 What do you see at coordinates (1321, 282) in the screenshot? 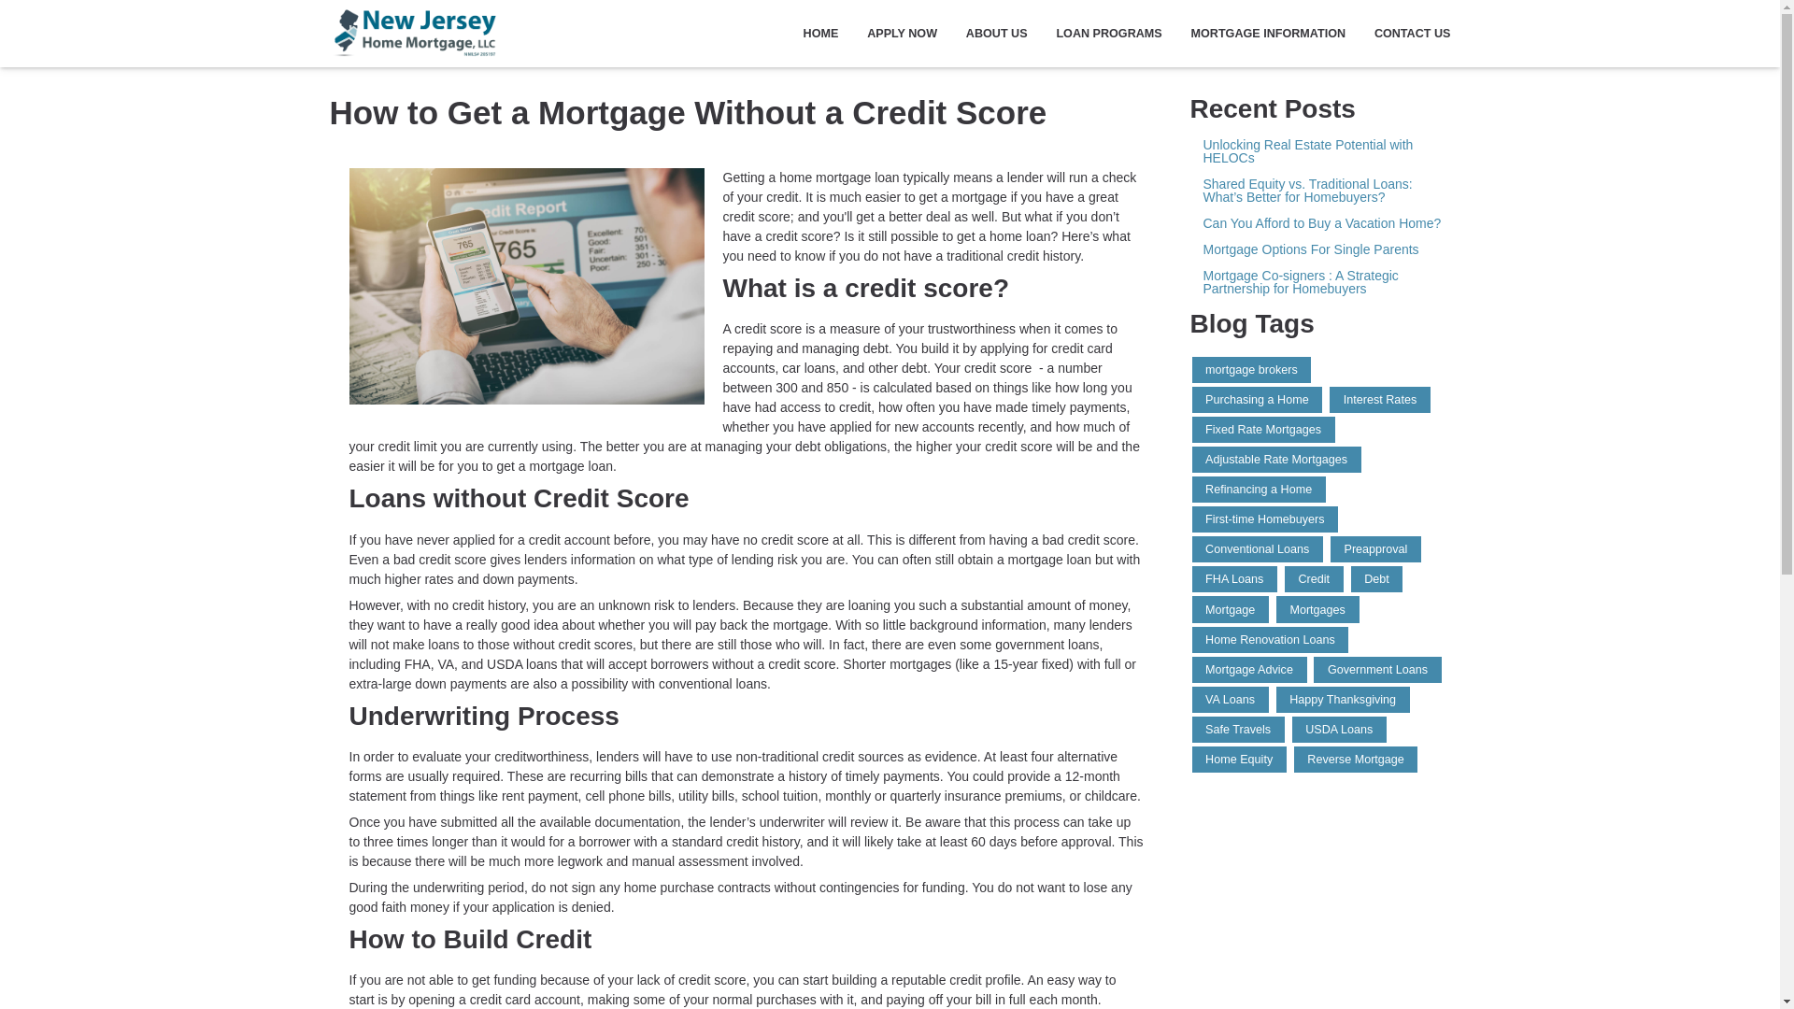
I see `Mortgage Co-signers : A Strategic Partnership for Homebuyers` at bounding box center [1321, 282].